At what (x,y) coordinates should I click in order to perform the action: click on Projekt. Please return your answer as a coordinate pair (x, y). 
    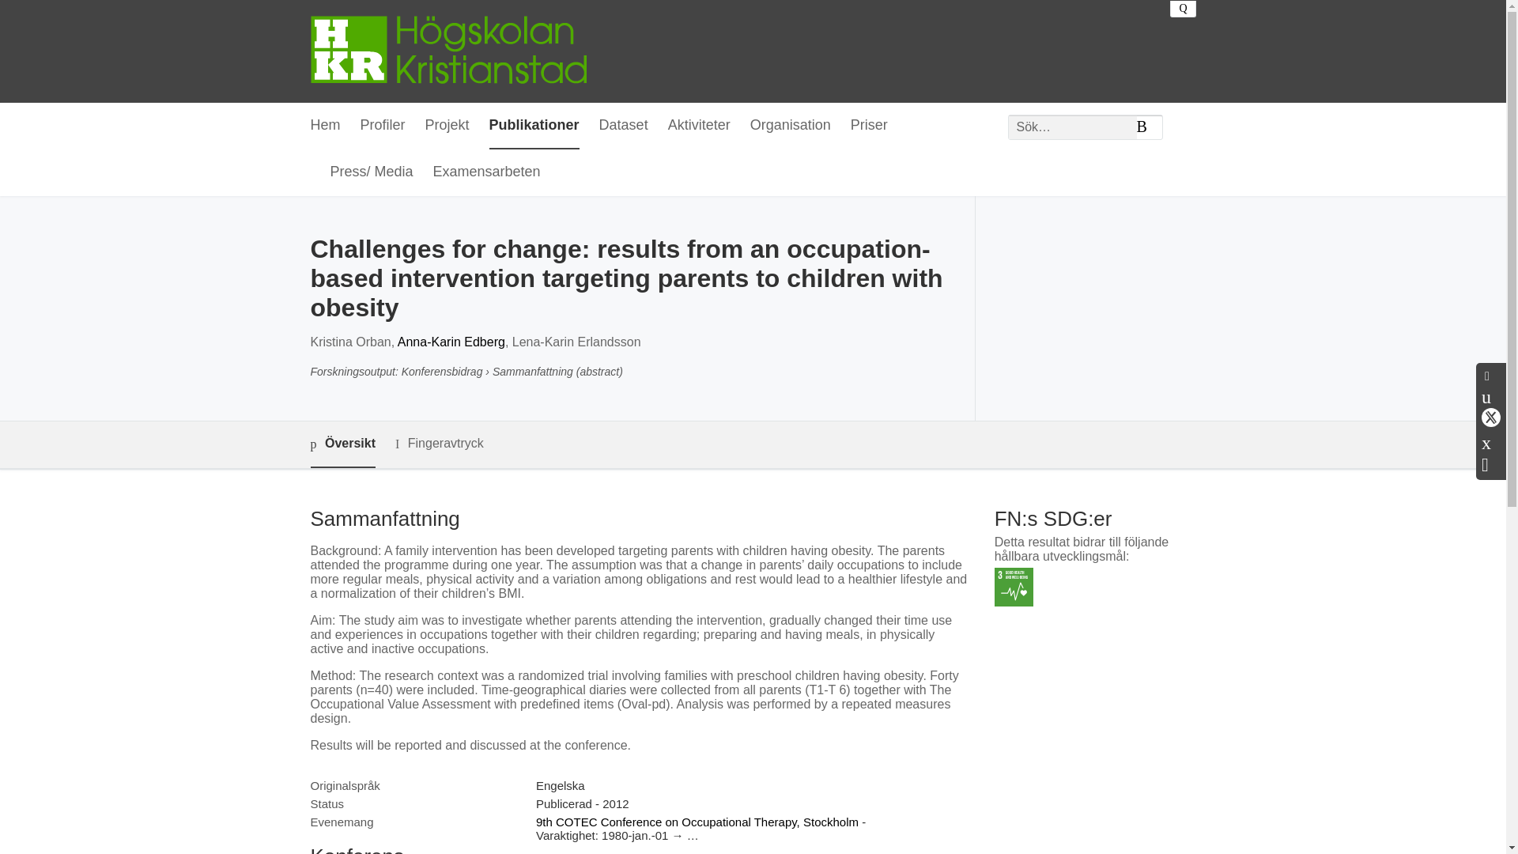
    Looking at the image, I should click on (447, 126).